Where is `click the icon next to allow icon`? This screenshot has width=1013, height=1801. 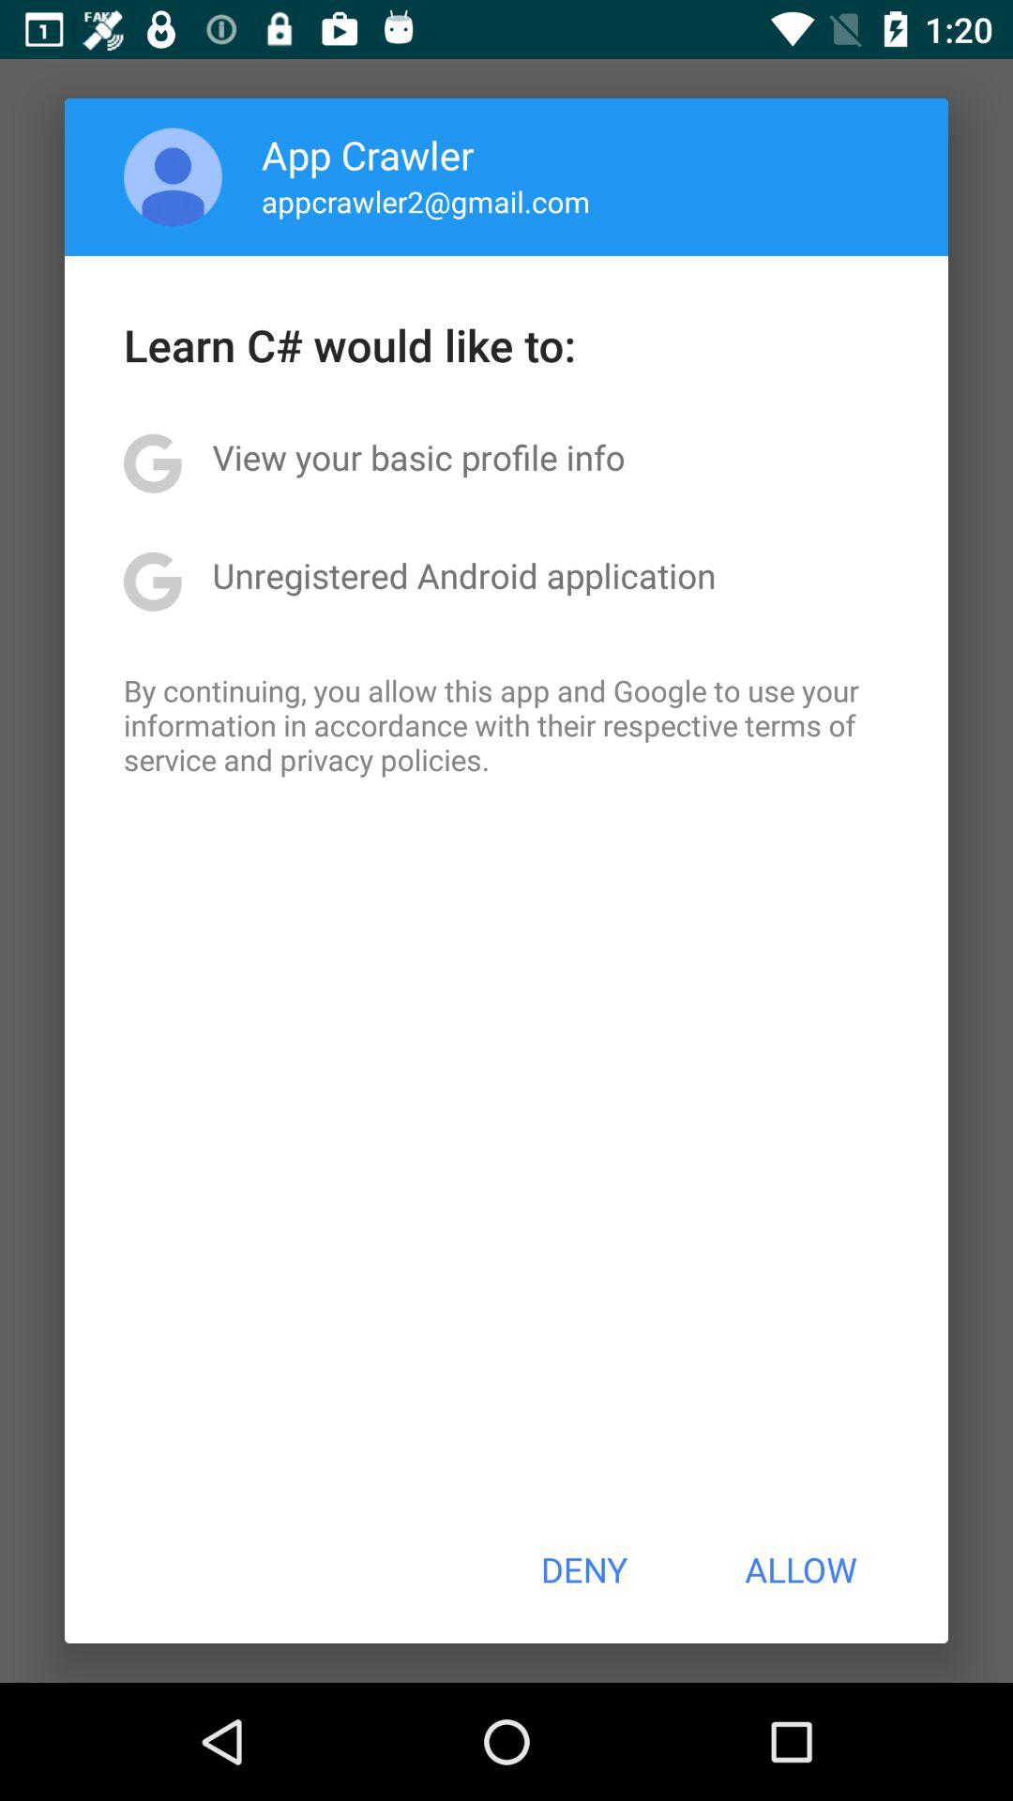
click the icon next to allow icon is located at coordinates (583, 1569).